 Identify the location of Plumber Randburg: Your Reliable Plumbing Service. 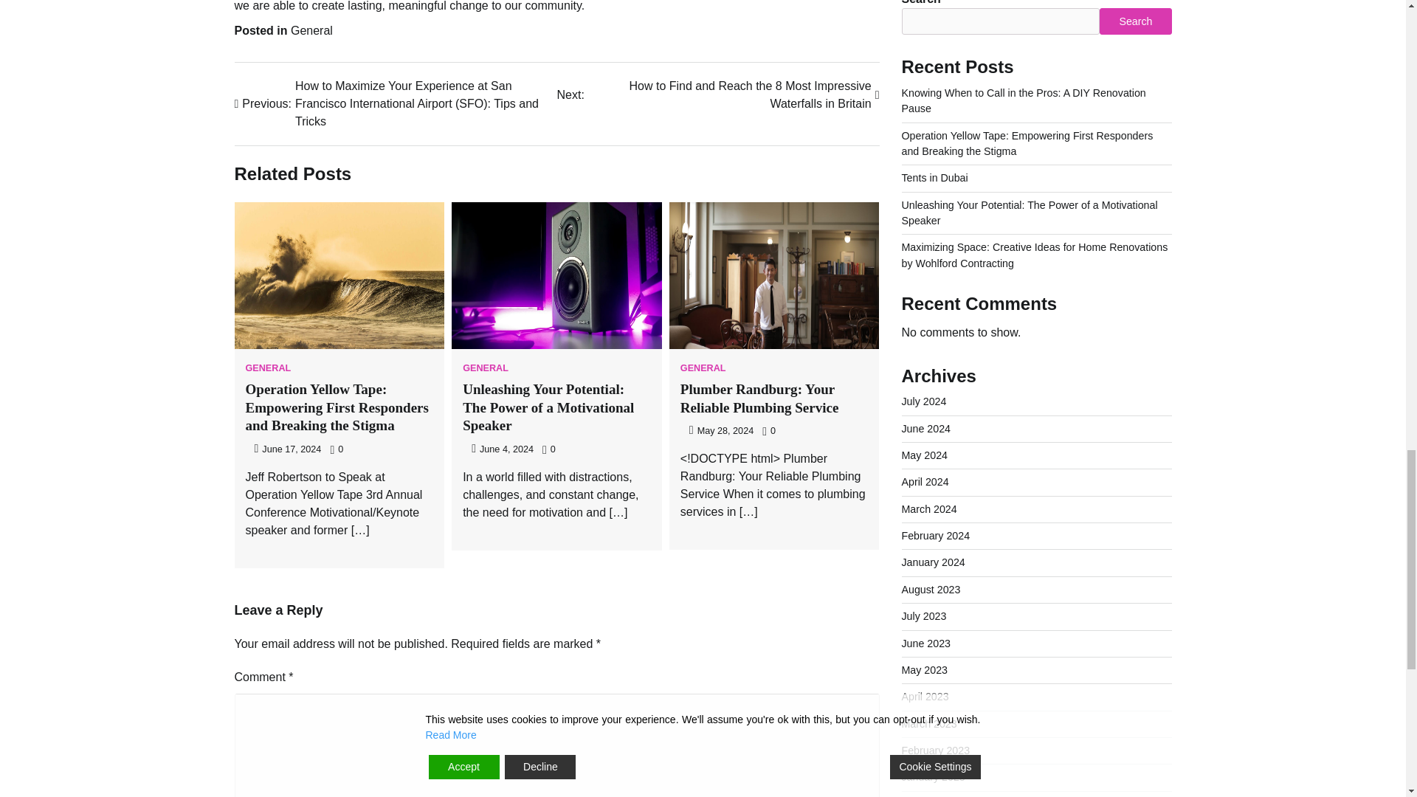
(759, 398).